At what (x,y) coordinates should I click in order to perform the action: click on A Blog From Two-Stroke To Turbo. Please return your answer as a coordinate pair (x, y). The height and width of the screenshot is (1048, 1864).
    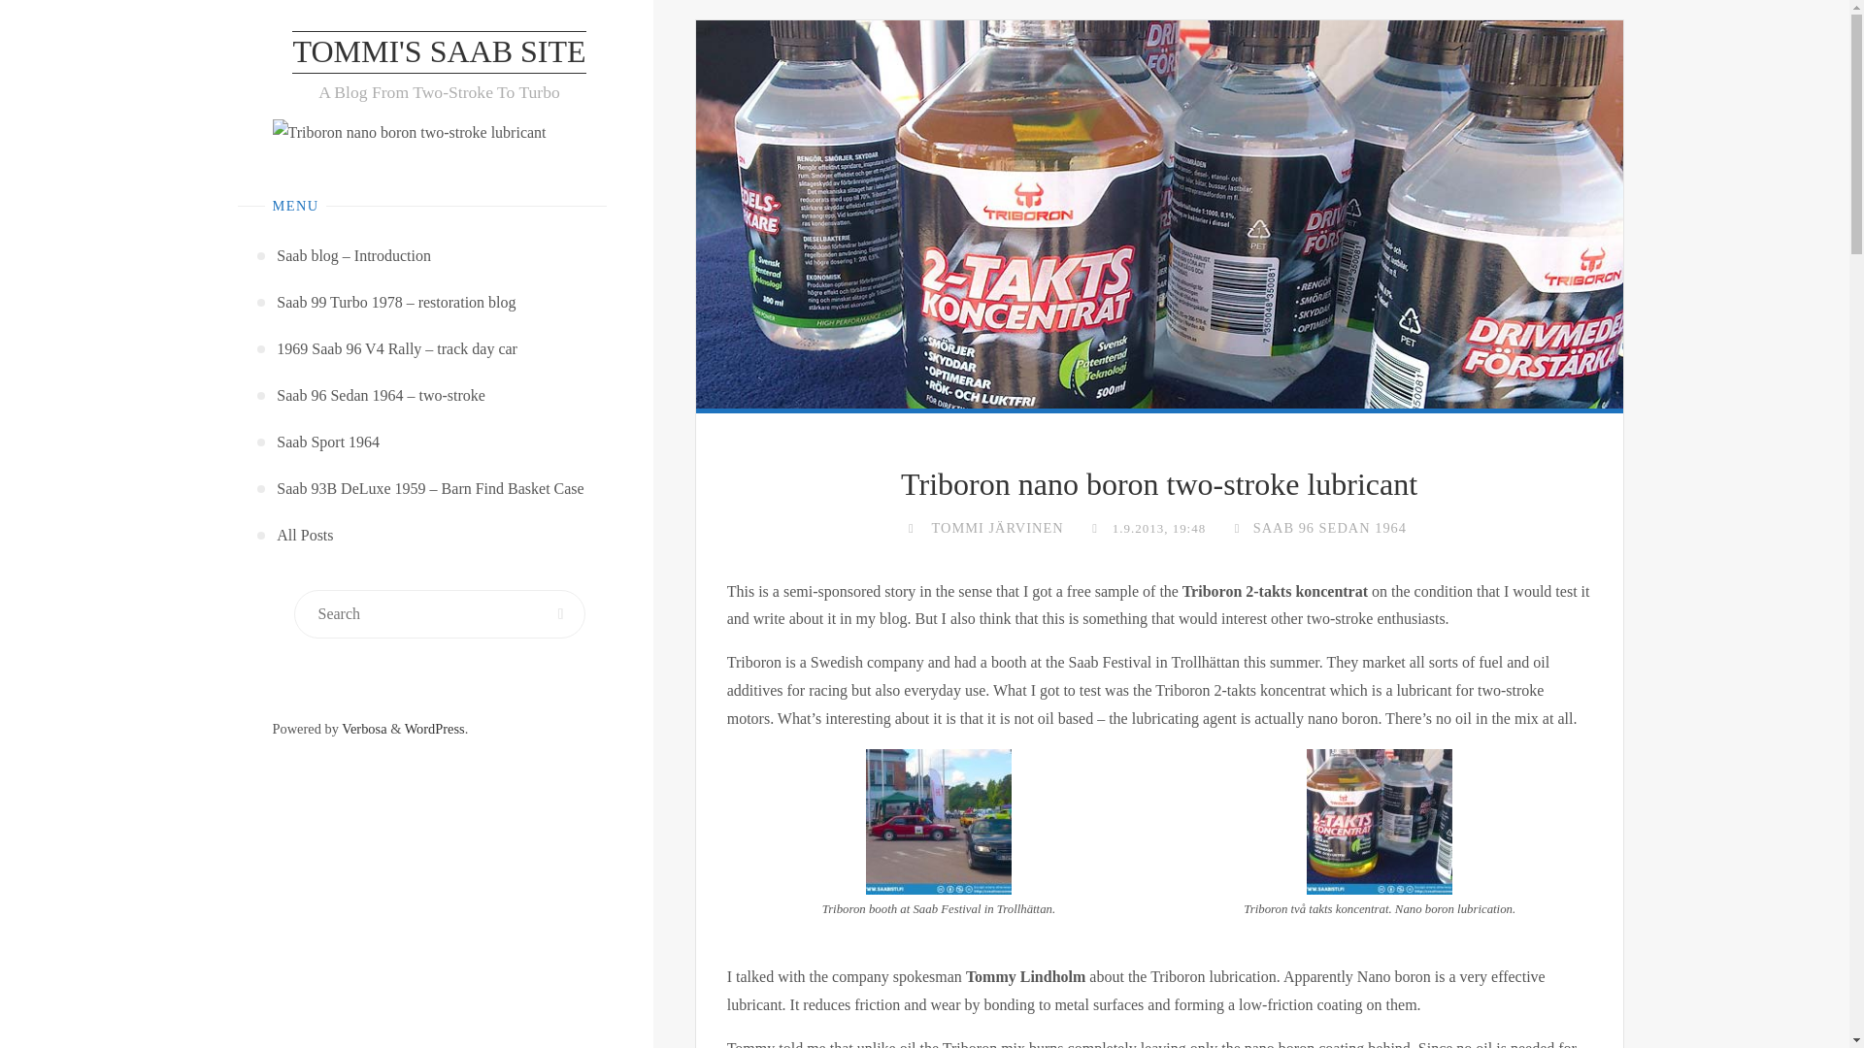
    Looking at the image, I should click on (439, 52).